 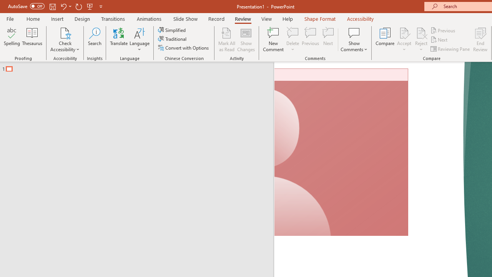 What do you see at coordinates (4, 4) in the screenshot?
I see `System` at bounding box center [4, 4].